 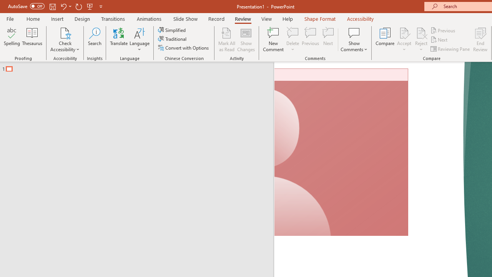 What do you see at coordinates (4, 4) in the screenshot?
I see `System` at bounding box center [4, 4].